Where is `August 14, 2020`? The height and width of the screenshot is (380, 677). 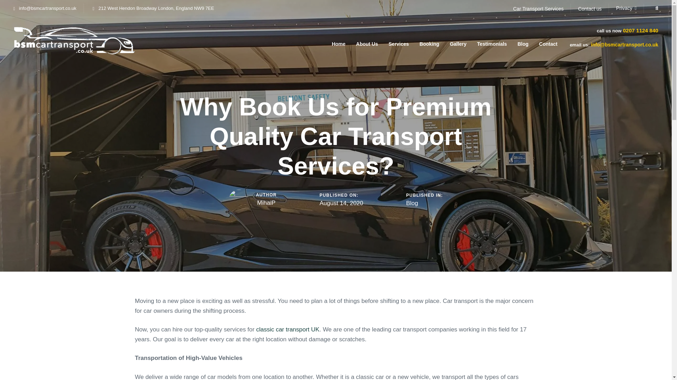 August 14, 2020 is located at coordinates (341, 203).